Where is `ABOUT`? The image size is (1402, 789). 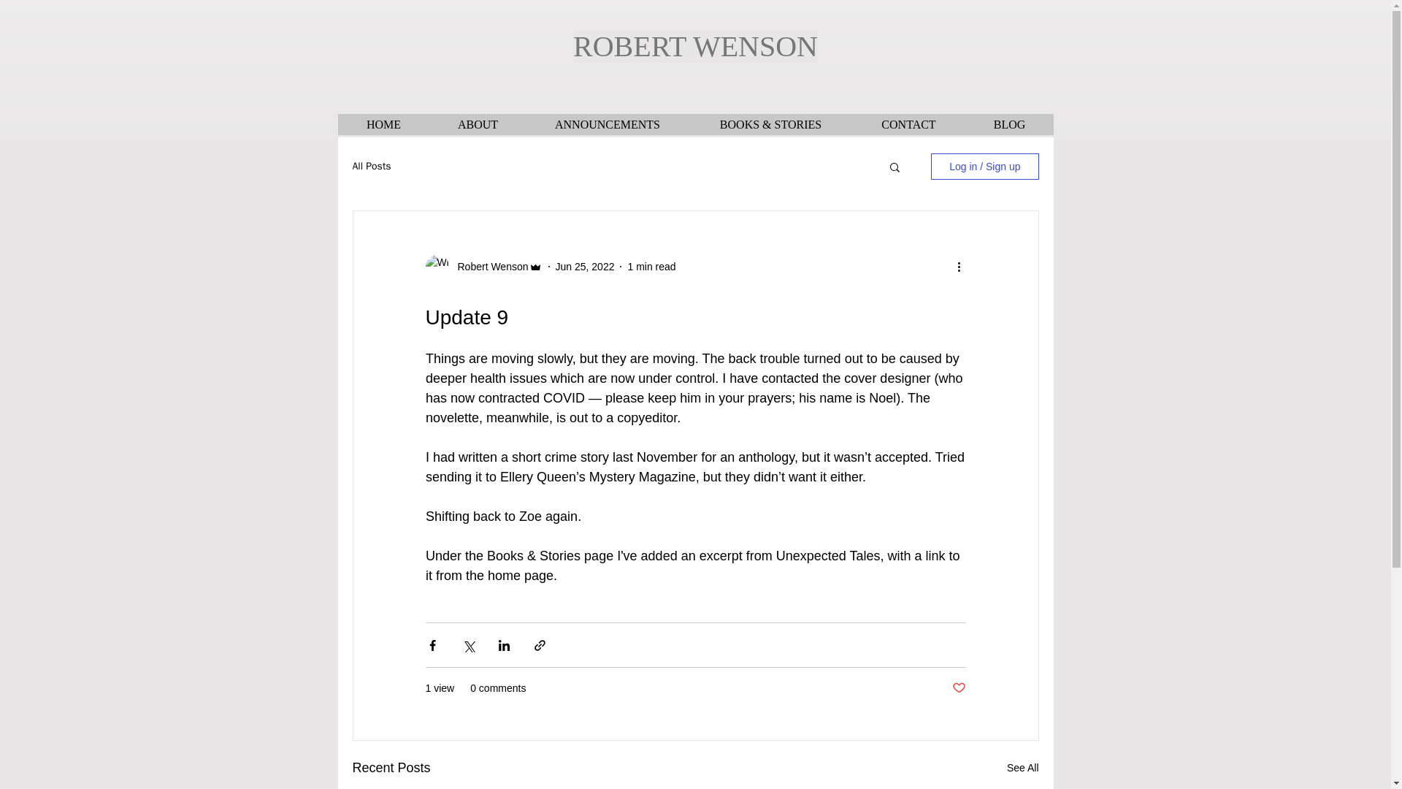
ABOUT is located at coordinates (476, 124).